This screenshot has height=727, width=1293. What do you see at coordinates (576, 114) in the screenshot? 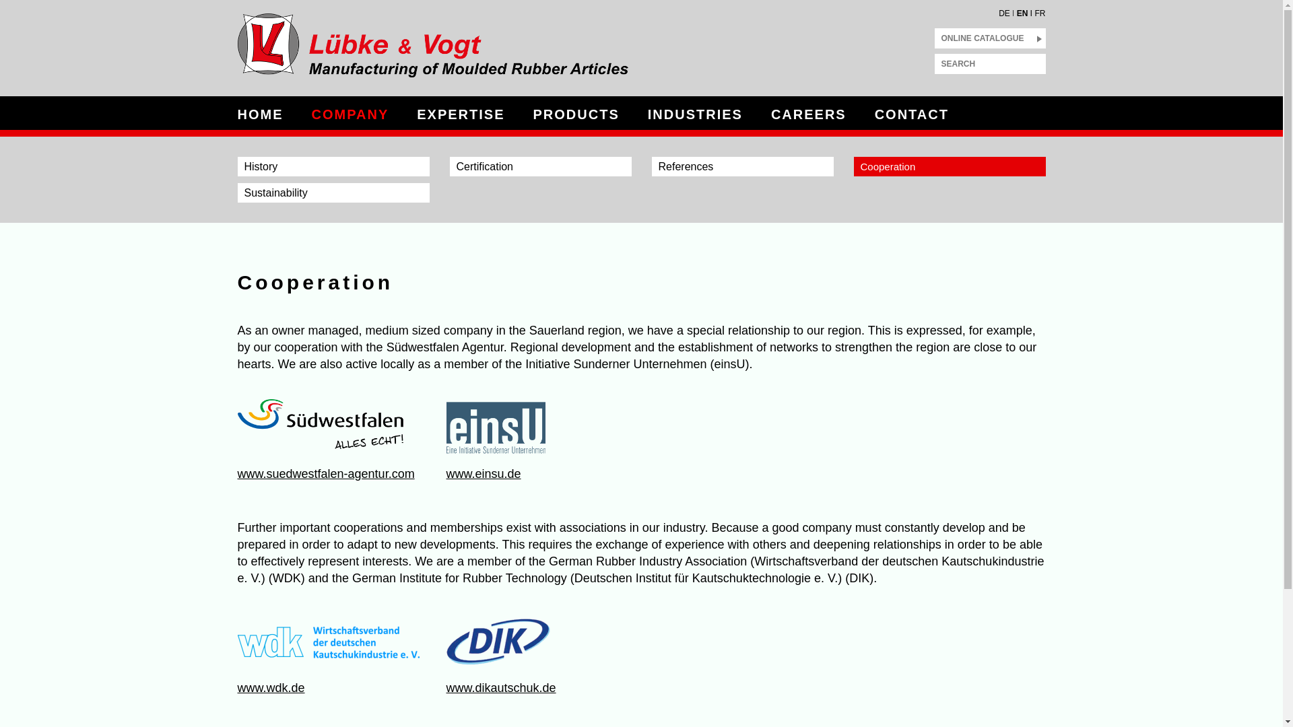
I see `PRODUCTS` at bounding box center [576, 114].